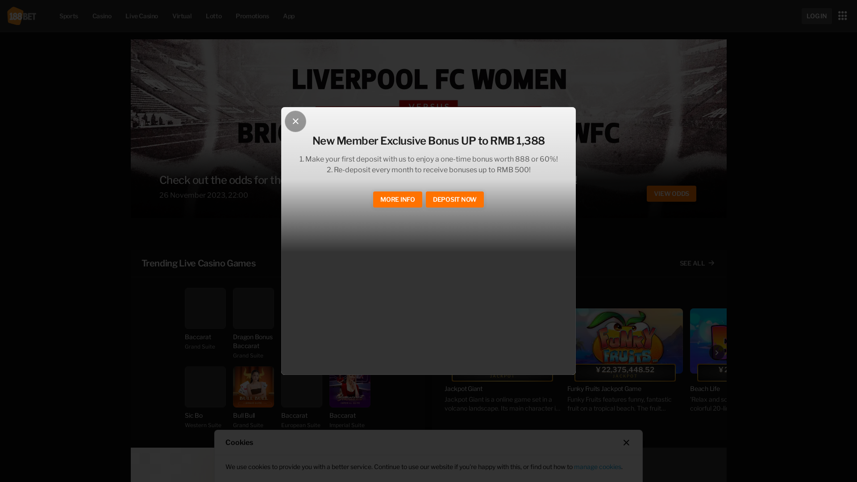  I want to click on SEE ALL, so click(697, 263).